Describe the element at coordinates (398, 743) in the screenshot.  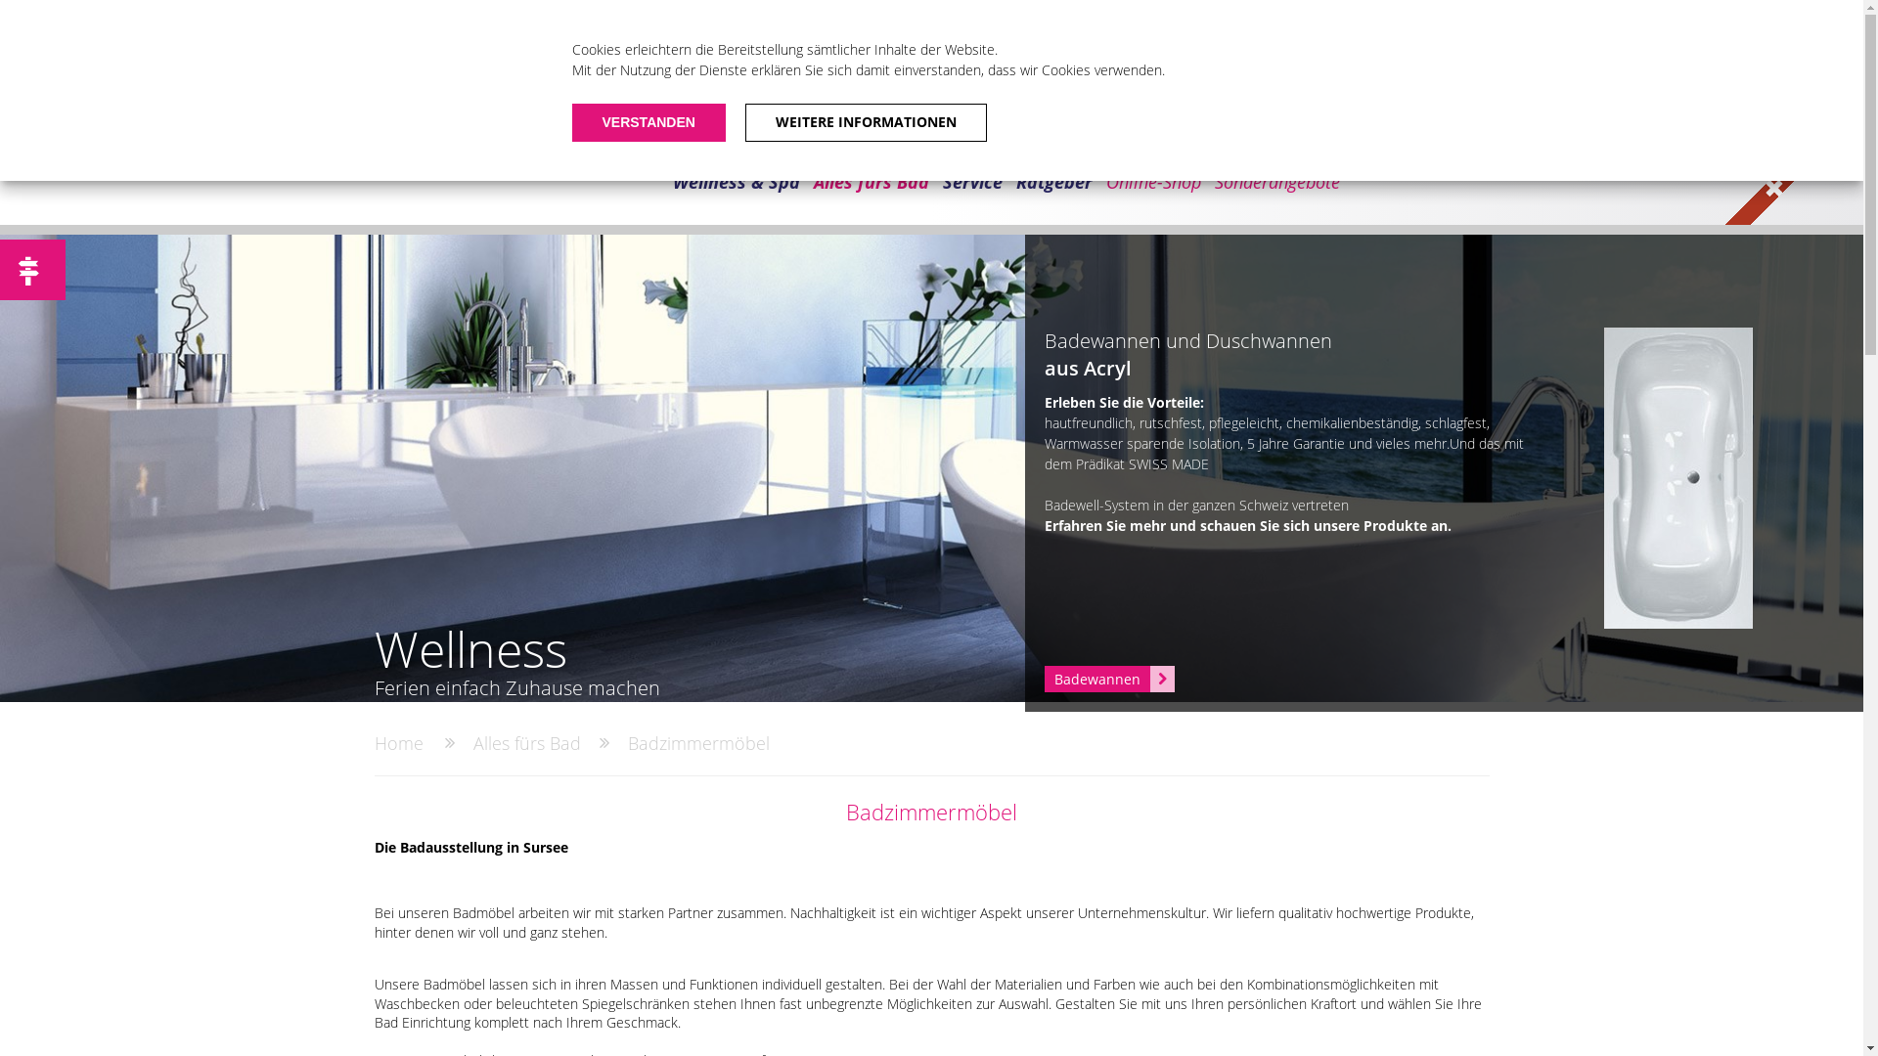
I see `Home` at that location.